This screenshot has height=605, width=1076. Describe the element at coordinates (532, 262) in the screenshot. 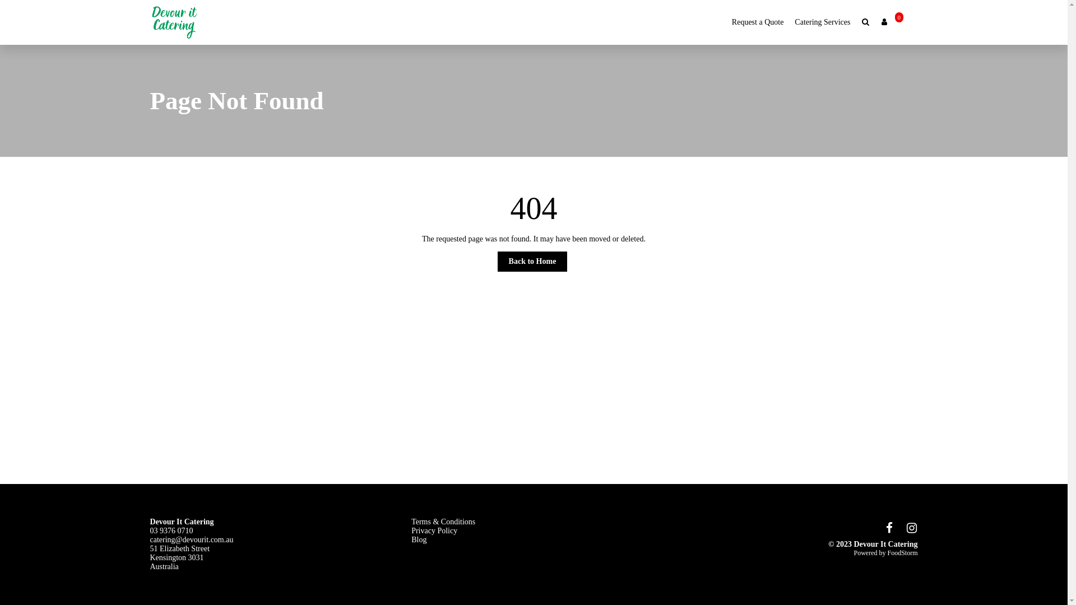

I see `Back to Home` at that location.